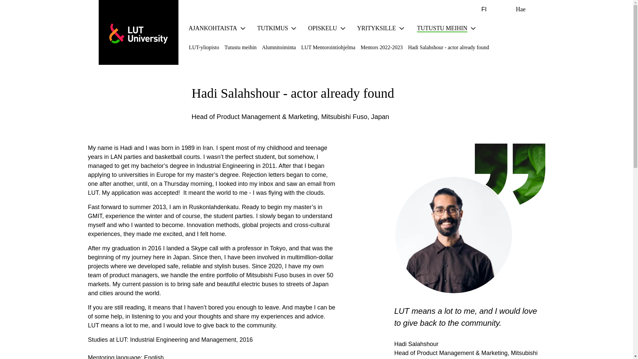 This screenshot has height=359, width=638. Describe the element at coordinates (515, 9) in the screenshot. I see `Hae` at that location.